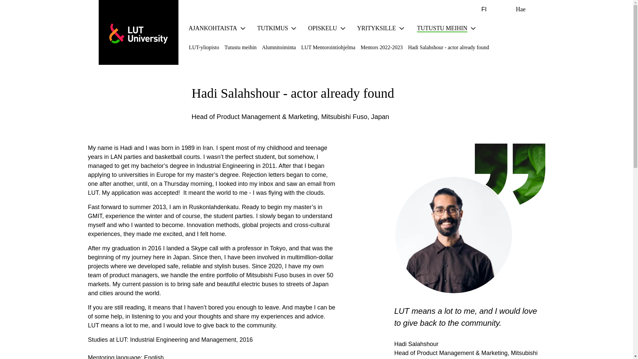 This screenshot has height=359, width=638. Describe the element at coordinates (515, 9) in the screenshot. I see `Hae` at that location.